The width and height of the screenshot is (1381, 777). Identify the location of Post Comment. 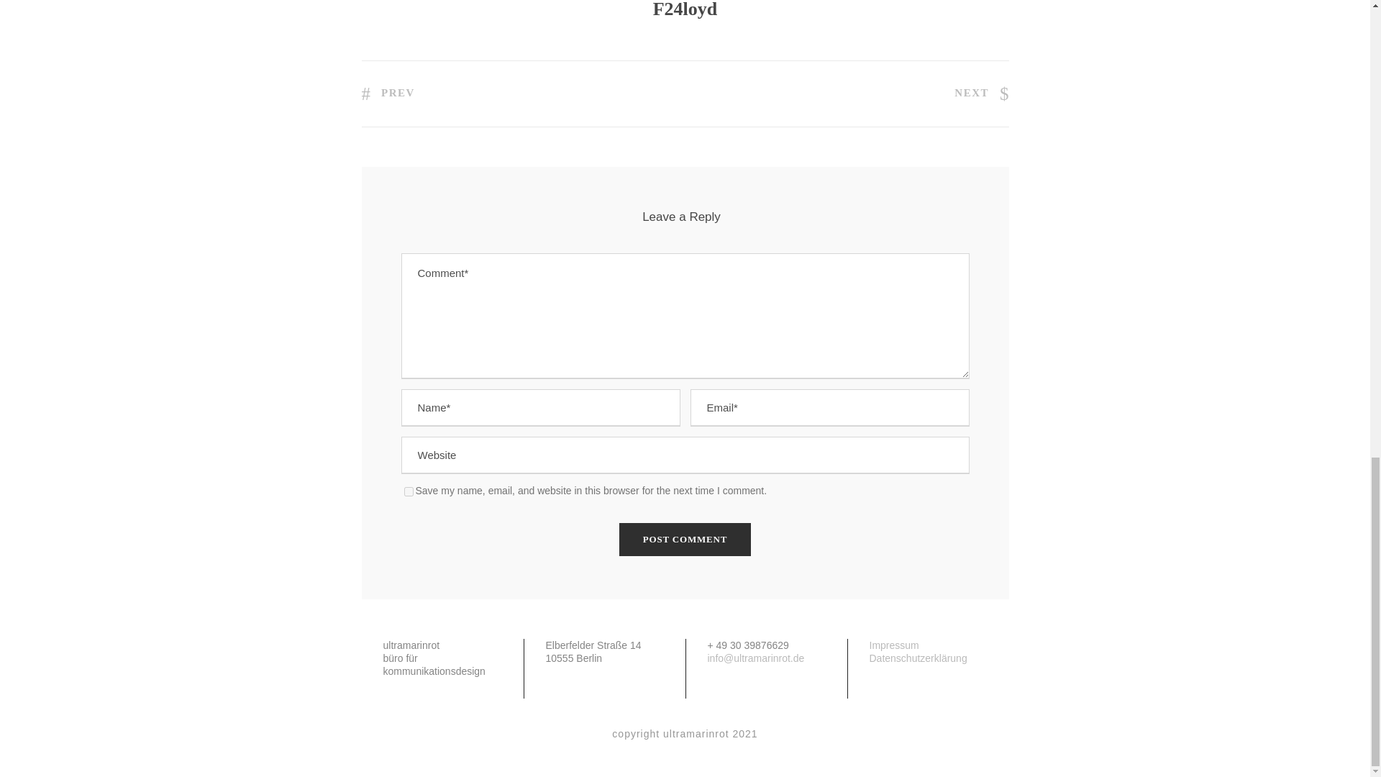
(685, 540).